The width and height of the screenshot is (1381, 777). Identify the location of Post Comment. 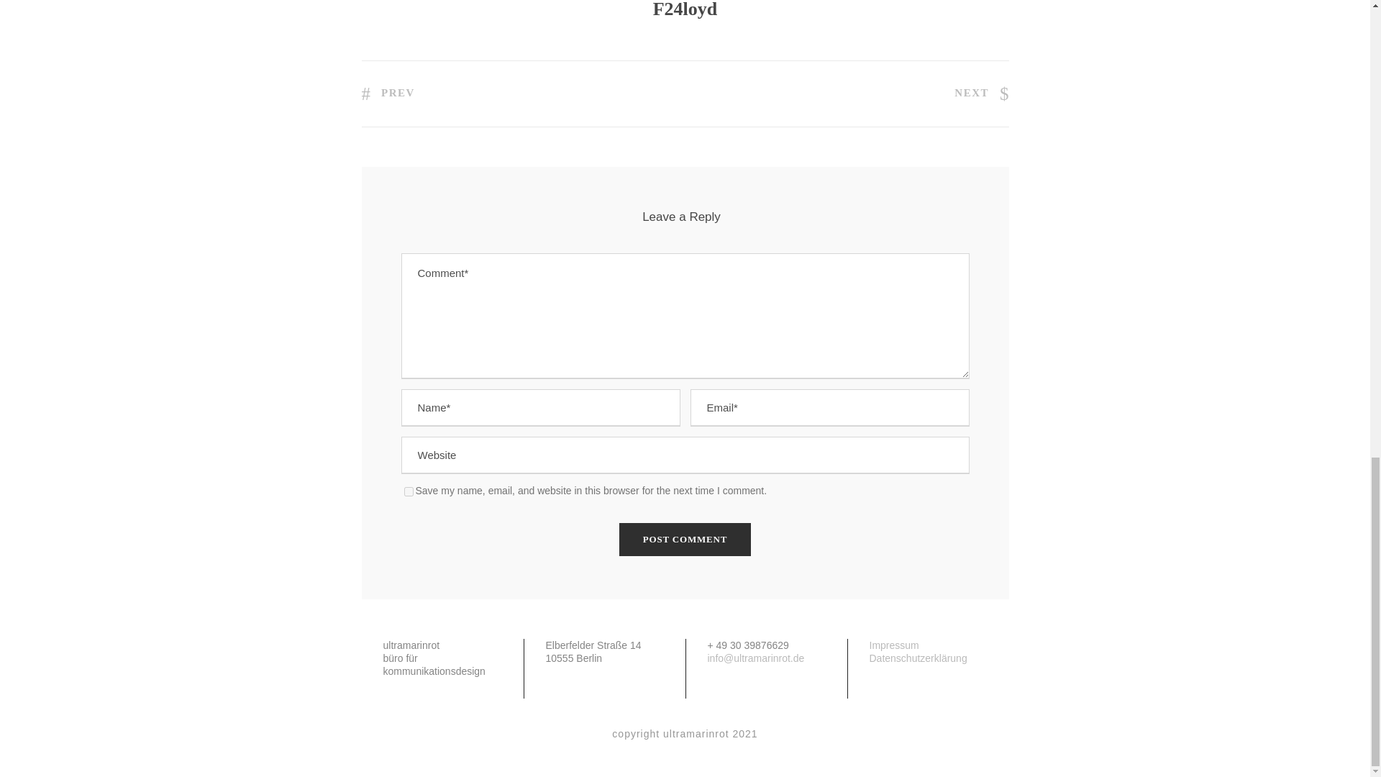
(685, 540).